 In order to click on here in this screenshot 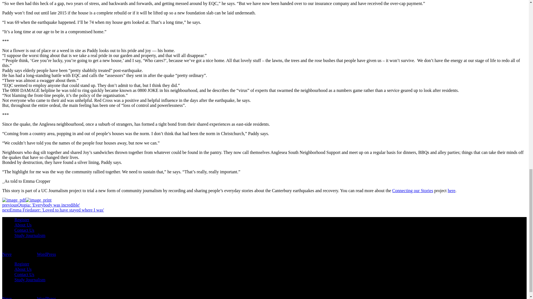, I will do `click(451, 190)`.